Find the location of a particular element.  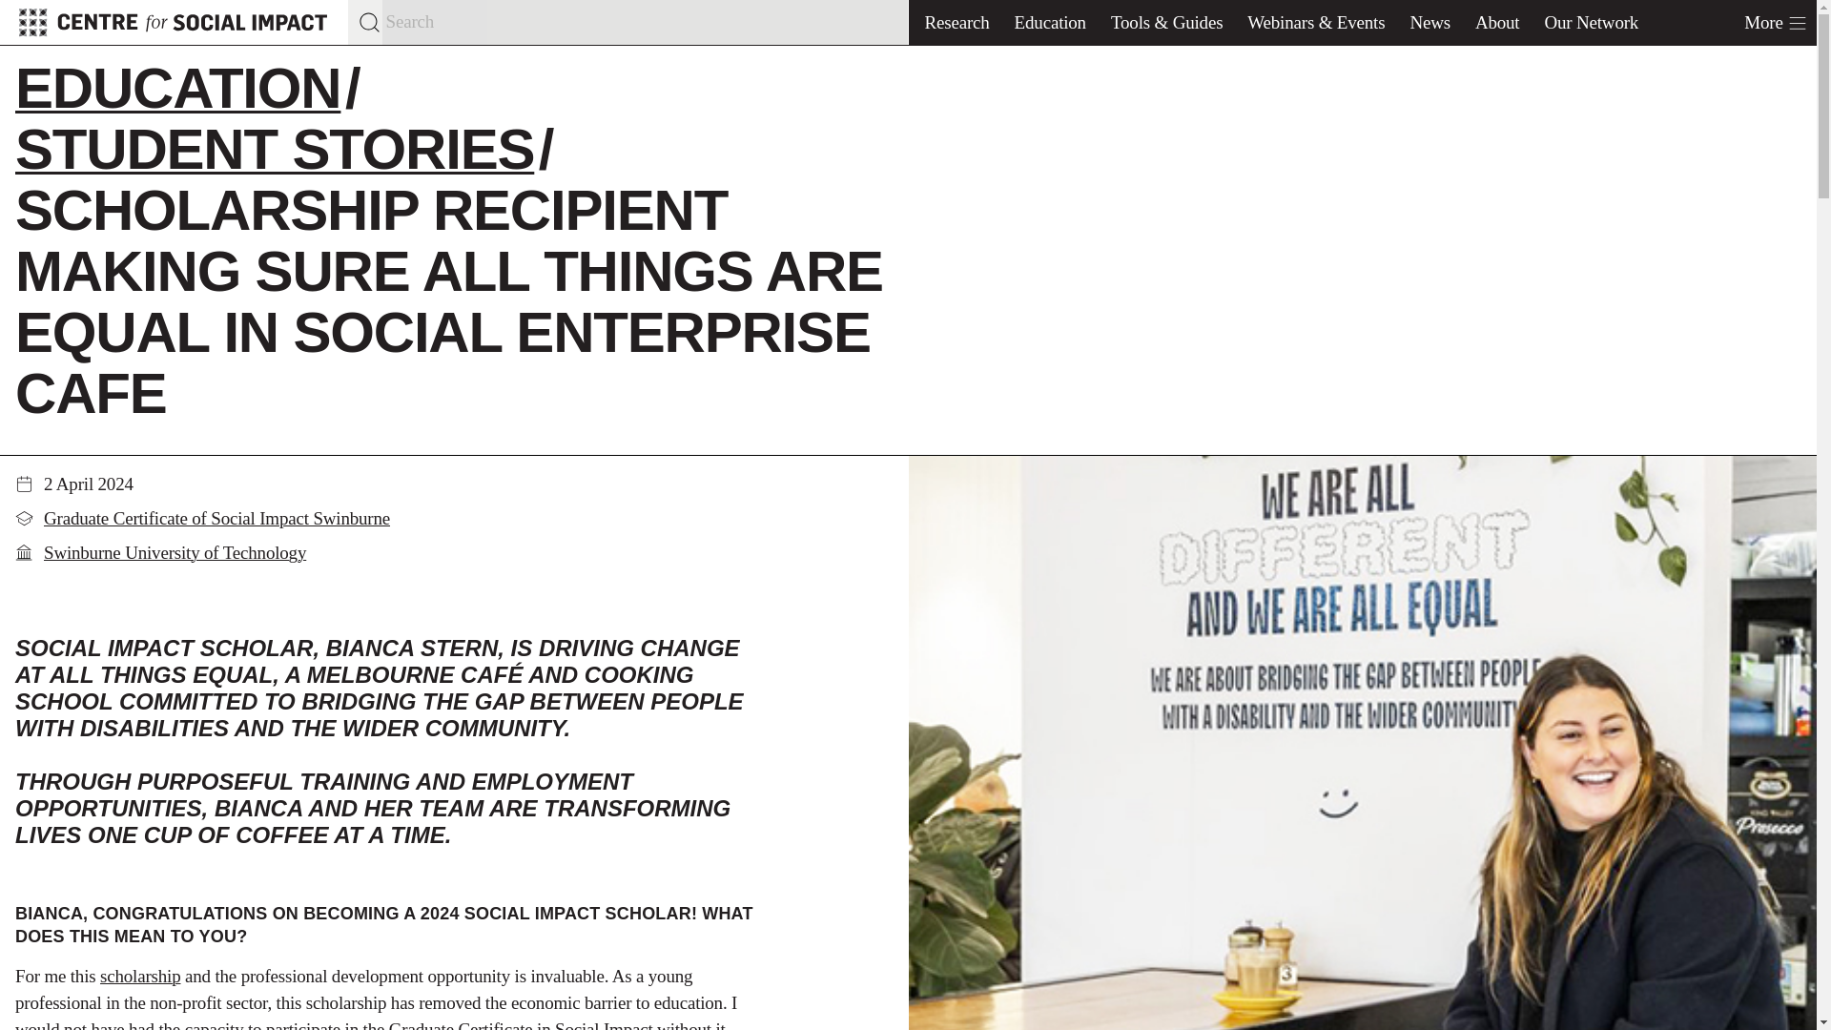

EDUCATION is located at coordinates (177, 88).